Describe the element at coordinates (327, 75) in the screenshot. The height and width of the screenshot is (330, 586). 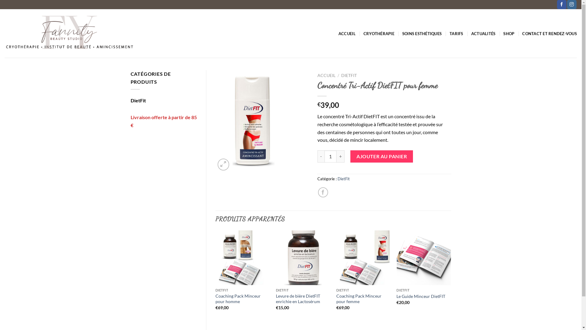
I see `ACCUEIL` at that location.